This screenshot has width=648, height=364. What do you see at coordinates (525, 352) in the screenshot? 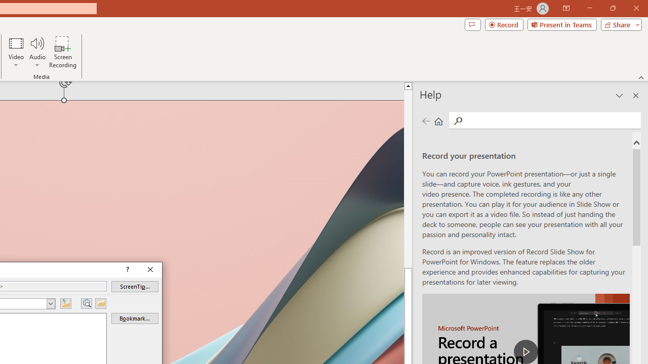
I see `play Record a Presentation` at bounding box center [525, 352].